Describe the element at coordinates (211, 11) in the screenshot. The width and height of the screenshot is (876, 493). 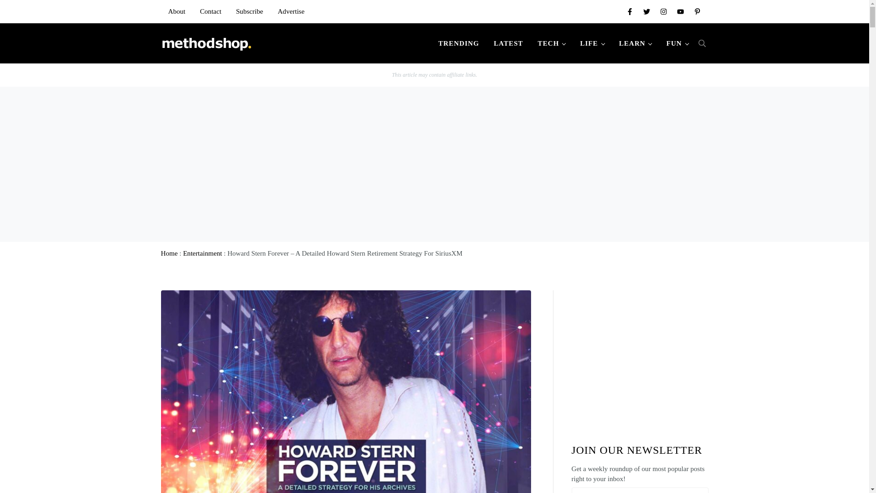
I see `Contact` at that location.